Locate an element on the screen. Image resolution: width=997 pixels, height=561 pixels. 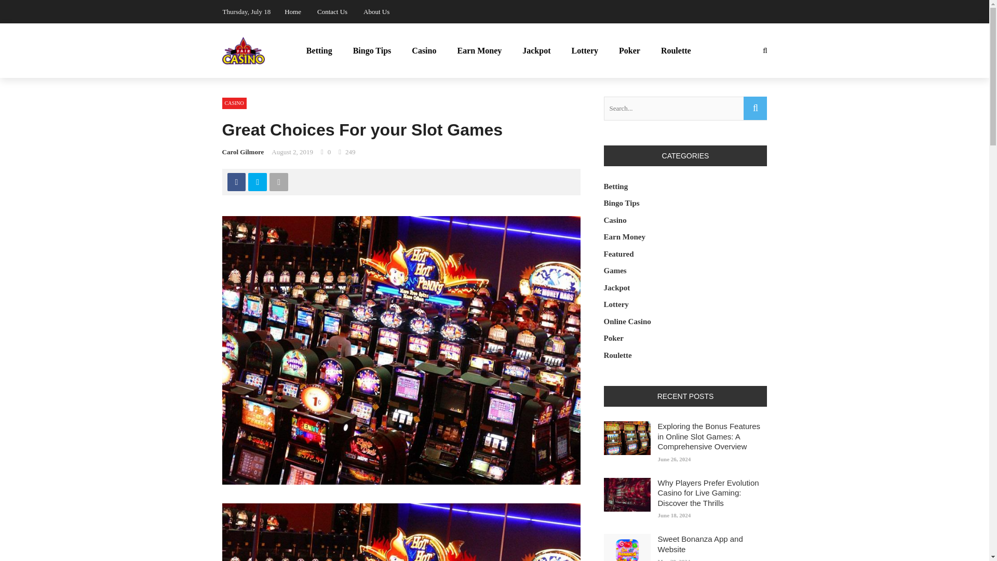
Contact Us is located at coordinates (332, 11).